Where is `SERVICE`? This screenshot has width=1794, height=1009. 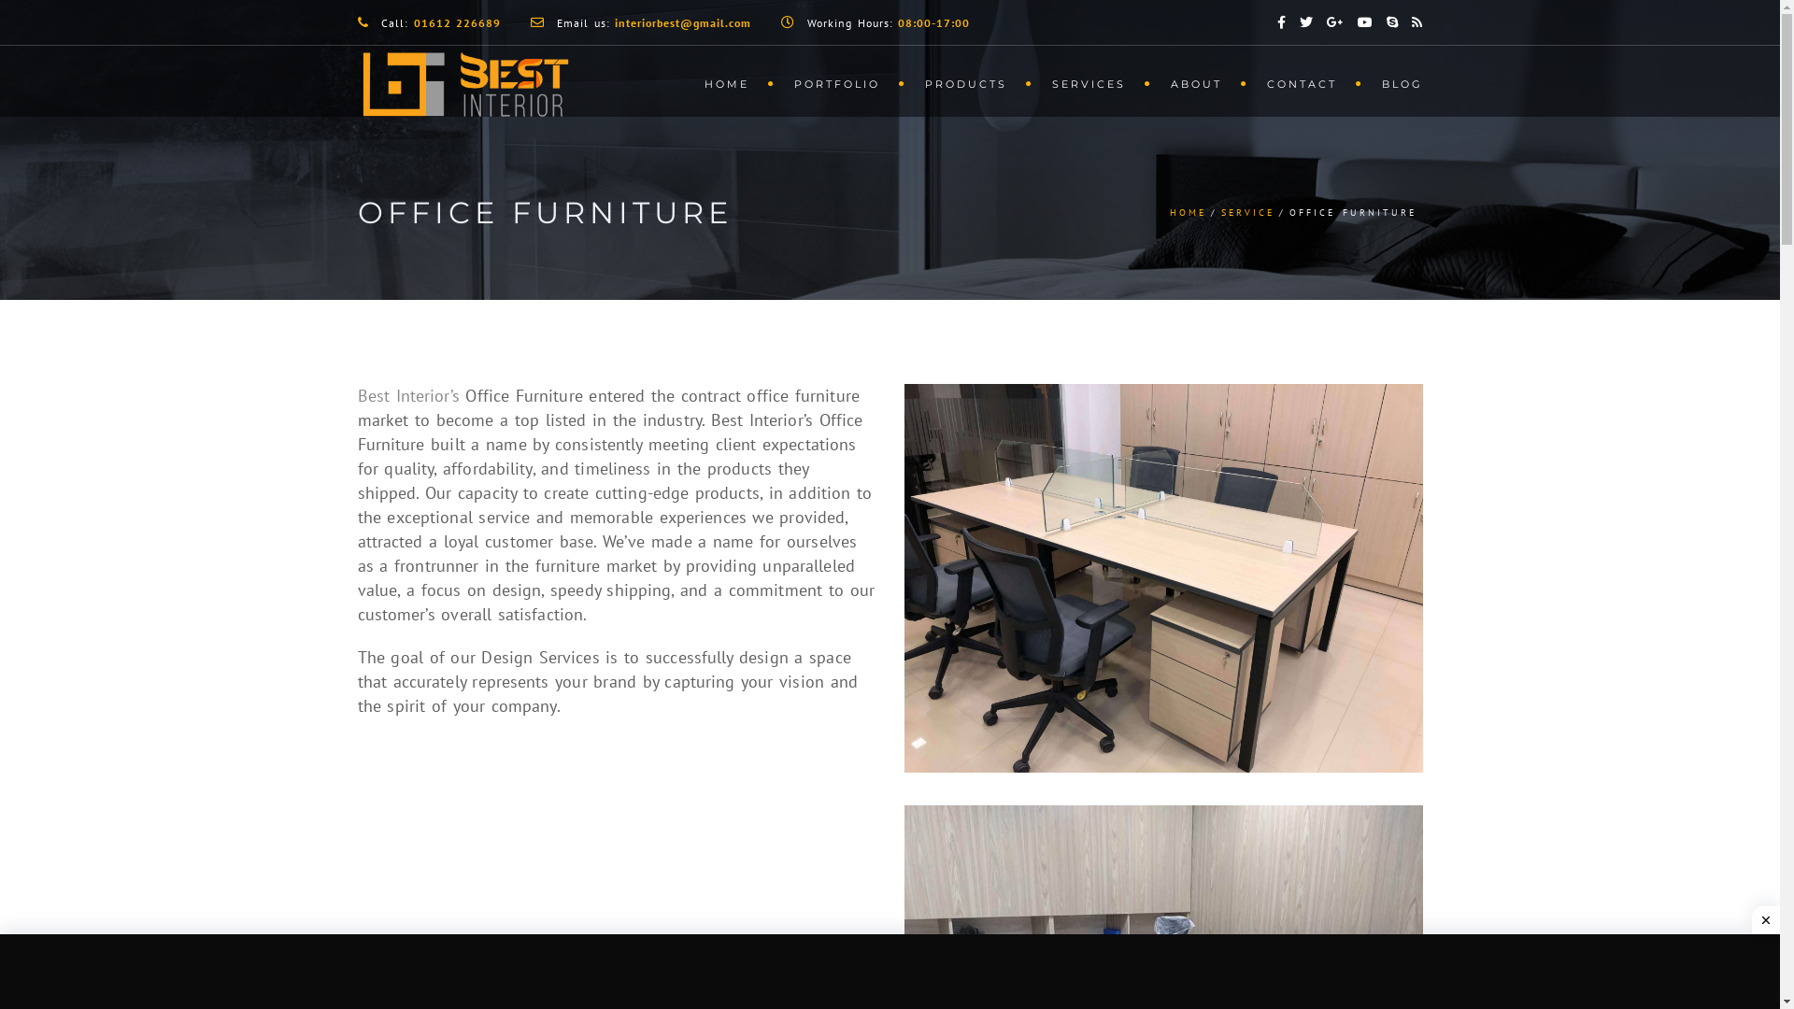 SERVICE is located at coordinates (1248, 213).